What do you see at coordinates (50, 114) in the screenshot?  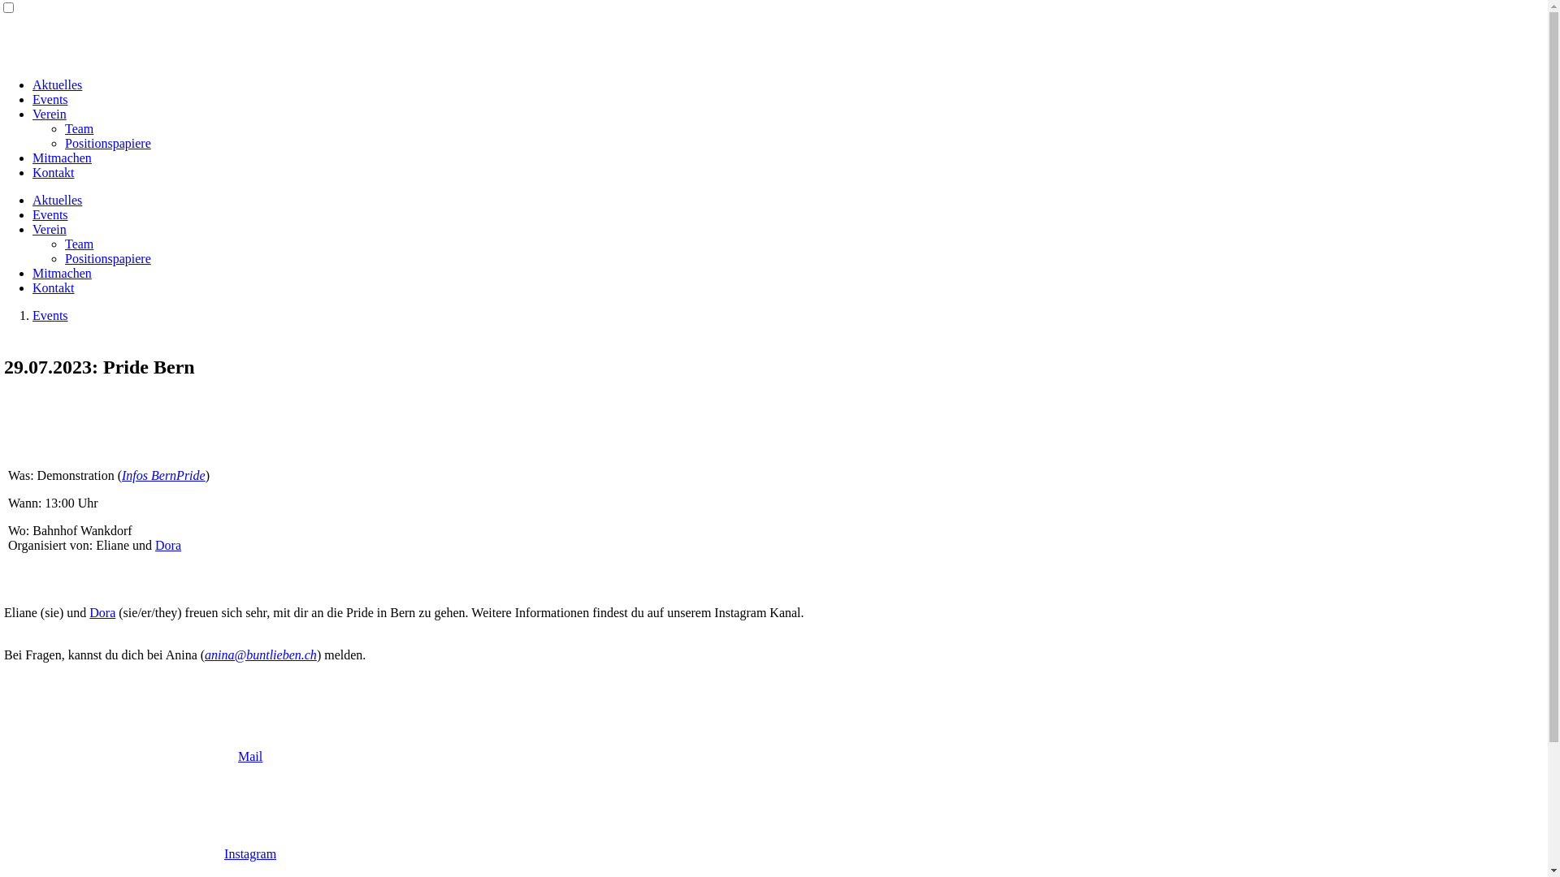 I see `Verein` at bounding box center [50, 114].